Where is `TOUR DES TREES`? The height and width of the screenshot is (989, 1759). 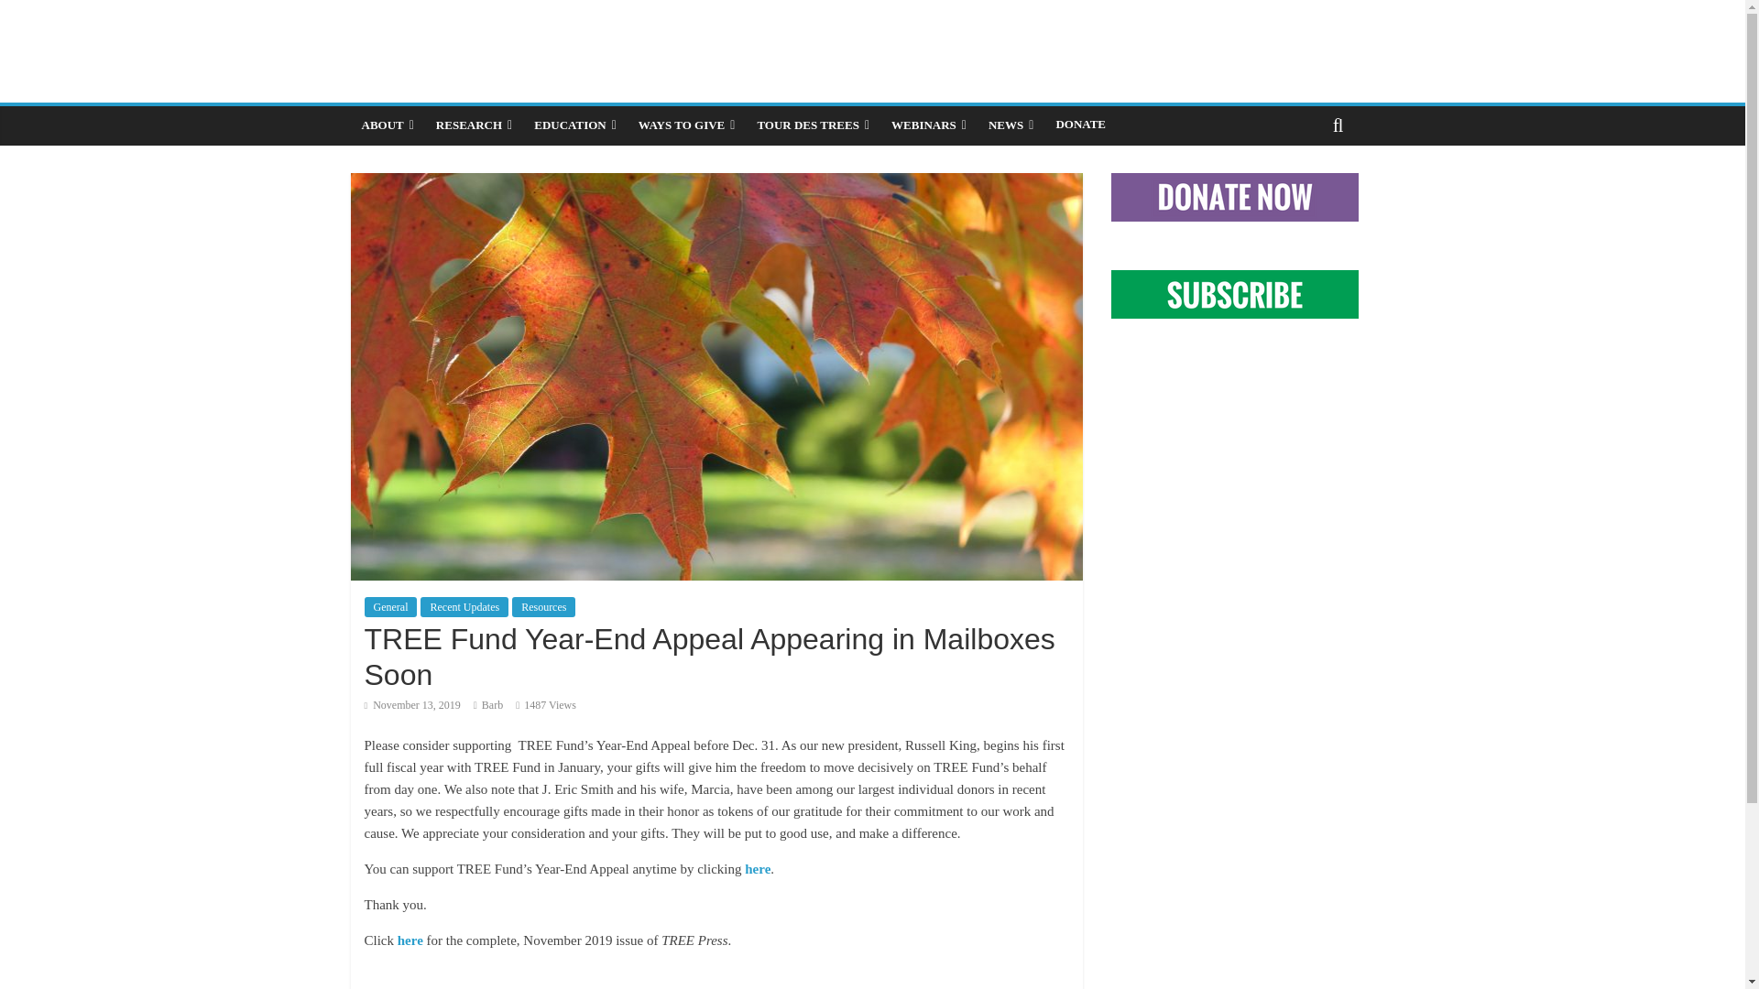
TOUR DES TREES is located at coordinates (814, 125).